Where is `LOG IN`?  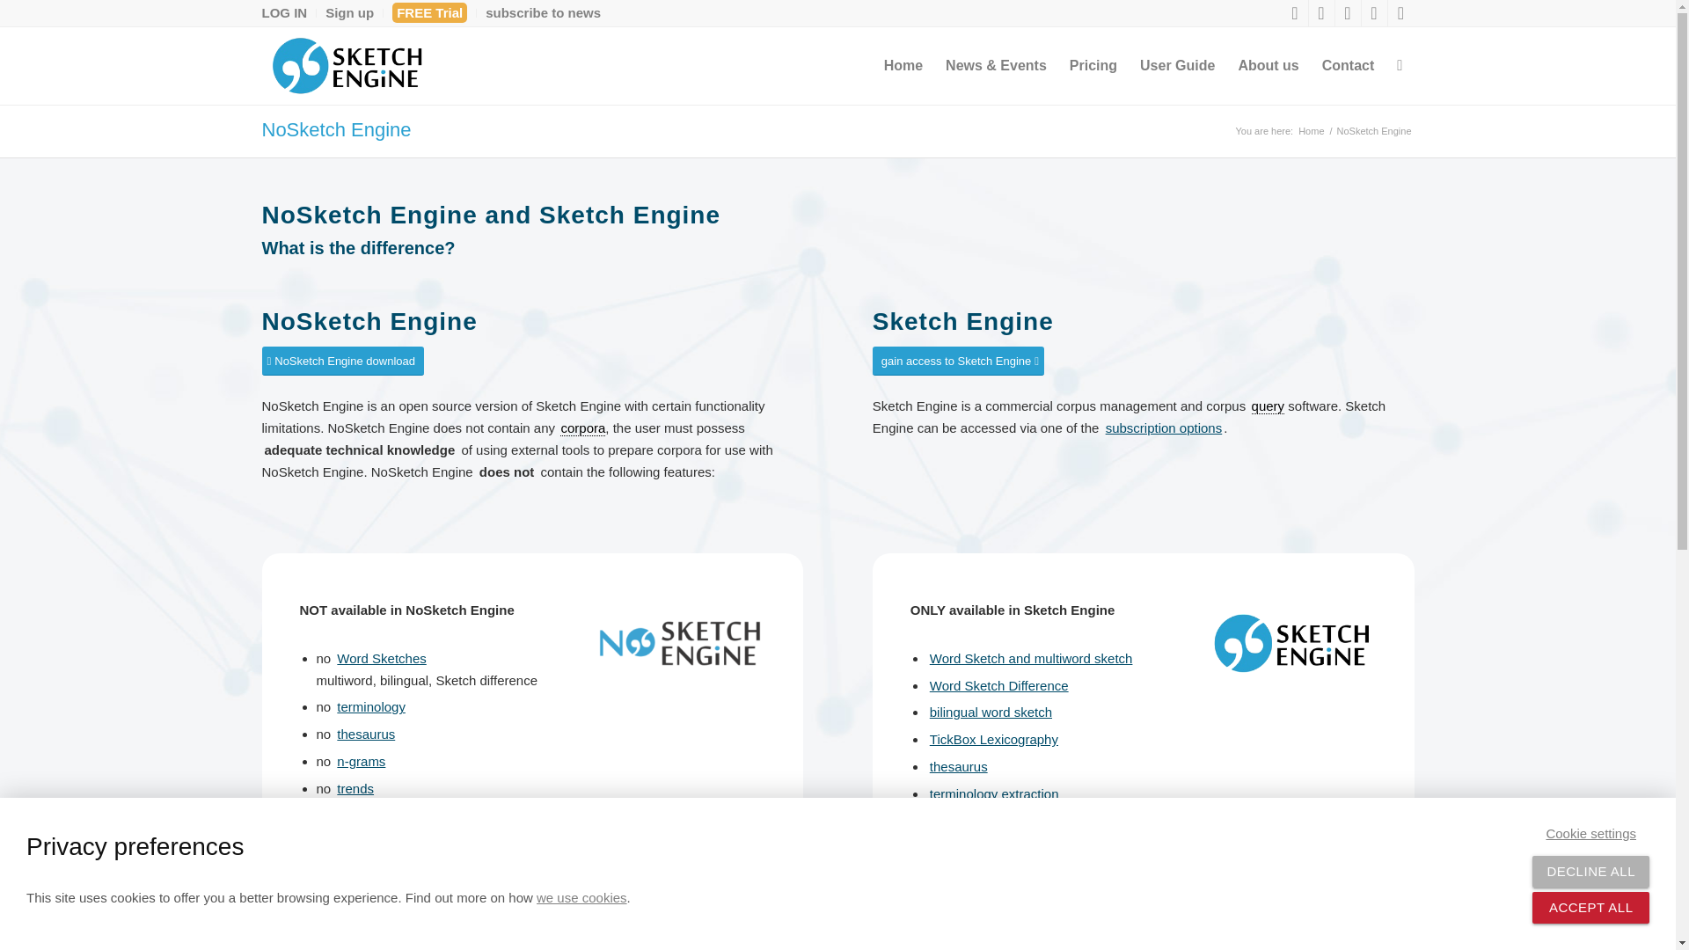 LOG IN is located at coordinates (284, 13).